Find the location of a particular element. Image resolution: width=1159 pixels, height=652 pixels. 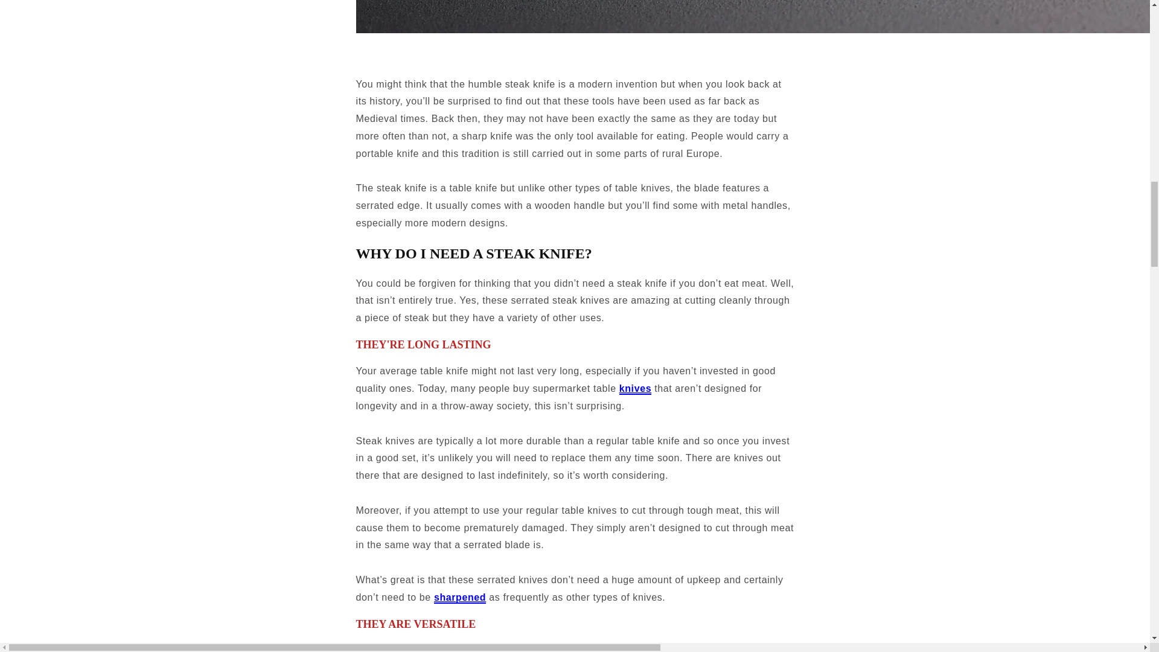

knives is located at coordinates (635, 389).